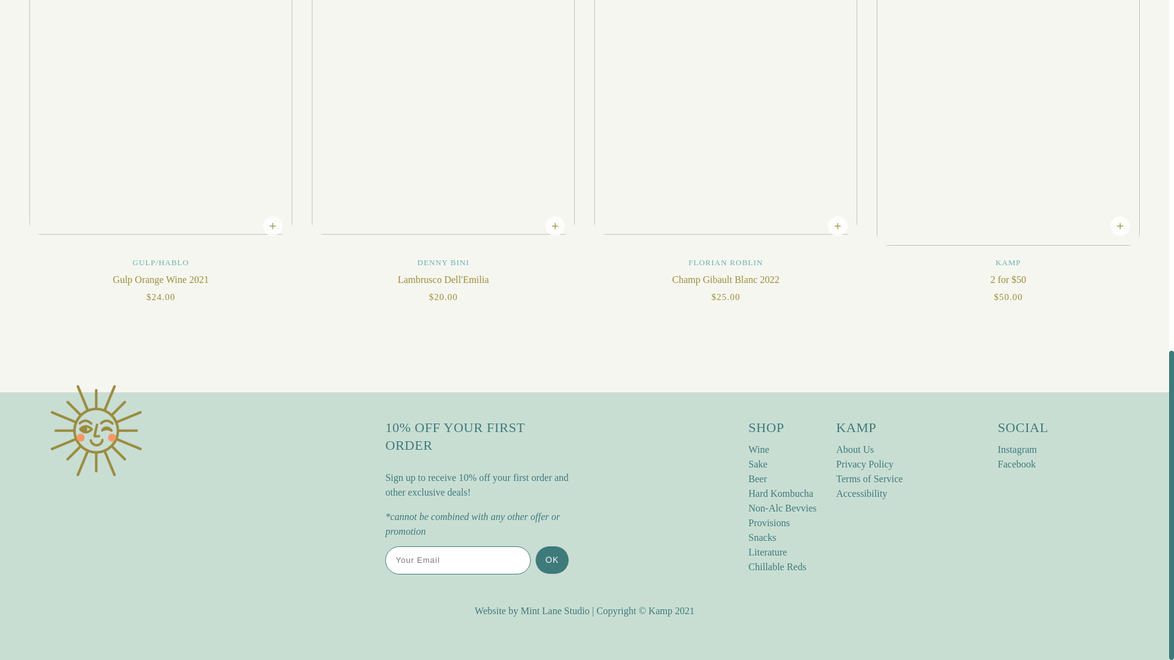 This screenshot has height=660, width=1174. What do you see at coordinates (1016, 463) in the screenshot?
I see `Facebook` at bounding box center [1016, 463].